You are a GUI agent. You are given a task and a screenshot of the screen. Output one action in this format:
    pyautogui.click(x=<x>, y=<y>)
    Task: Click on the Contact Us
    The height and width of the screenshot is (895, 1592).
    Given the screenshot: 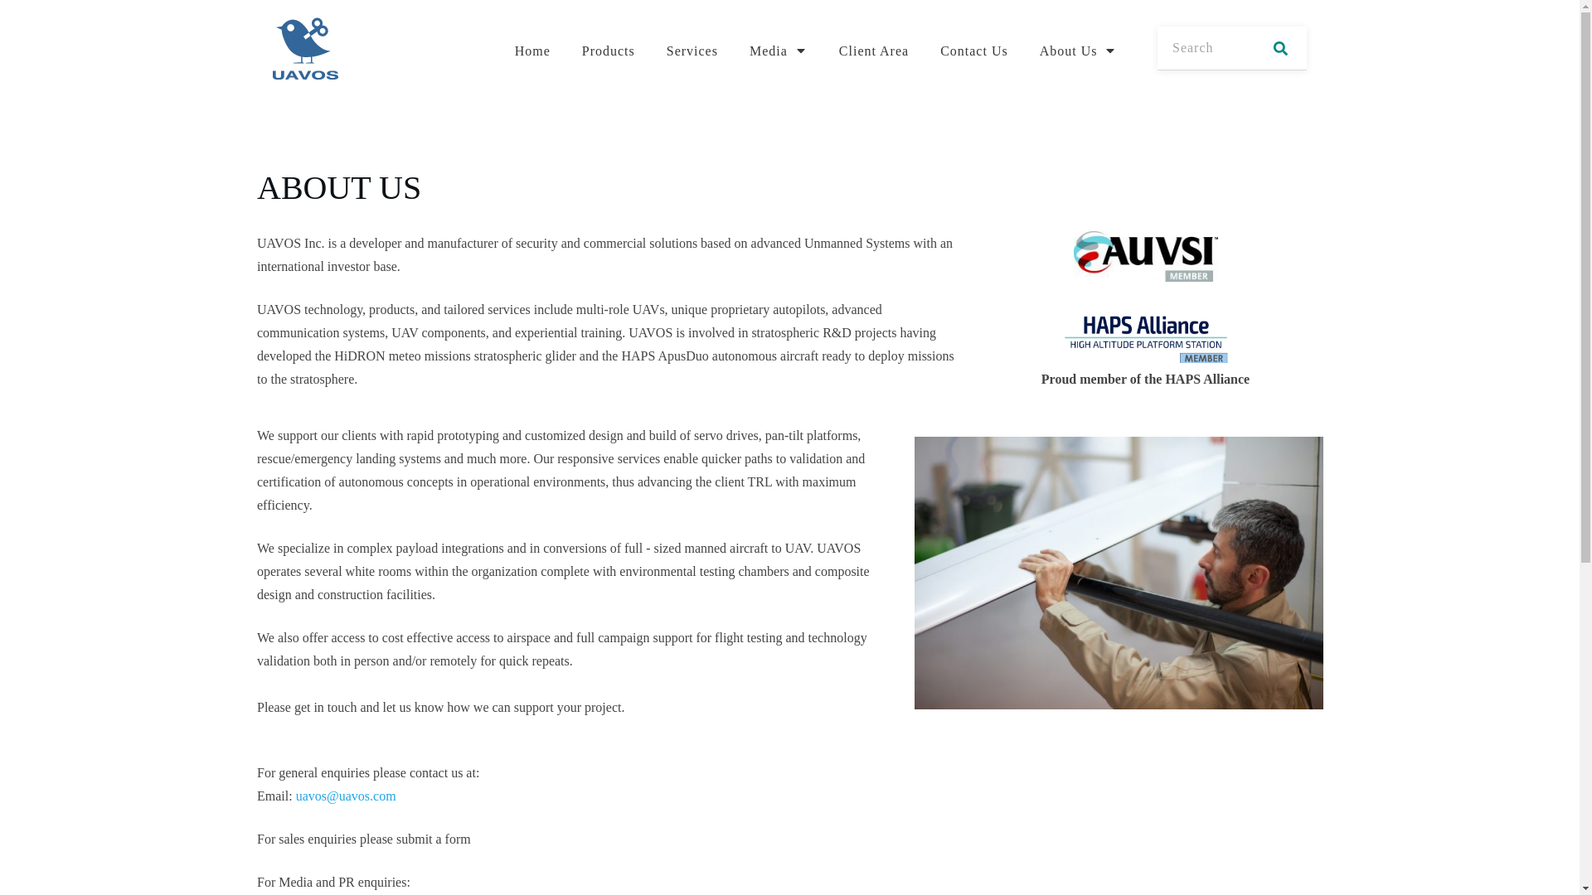 What is the action you would take?
    pyautogui.click(x=973, y=51)
    